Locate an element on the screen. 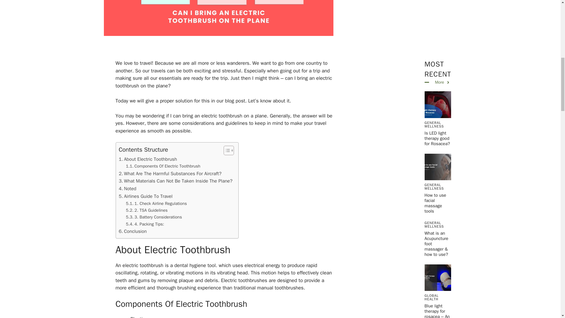  4. Packing Tips: is located at coordinates (145, 224).